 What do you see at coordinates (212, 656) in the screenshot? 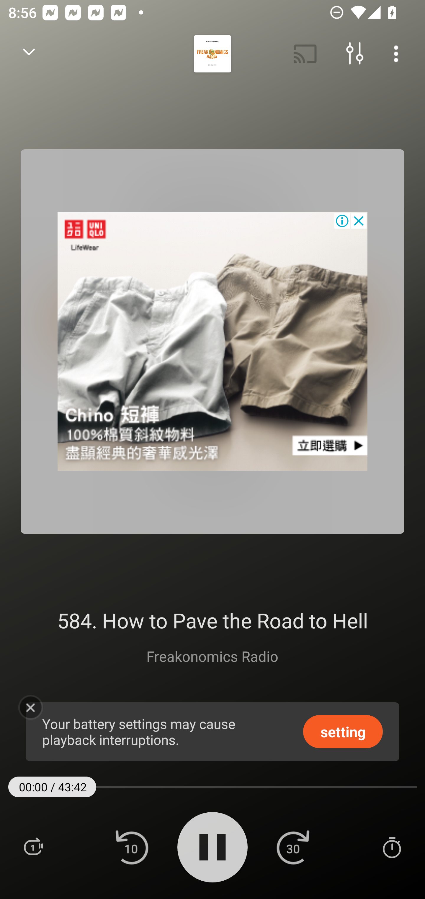
I see `Freakonomics Radio` at bounding box center [212, 656].